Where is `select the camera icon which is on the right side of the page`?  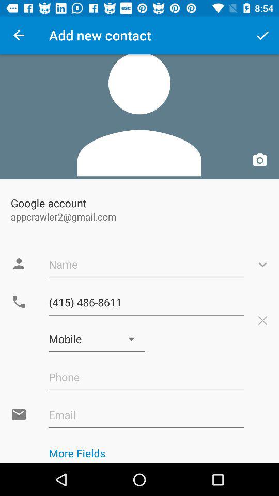
select the camera icon which is on the right side of the page is located at coordinates (260, 160).